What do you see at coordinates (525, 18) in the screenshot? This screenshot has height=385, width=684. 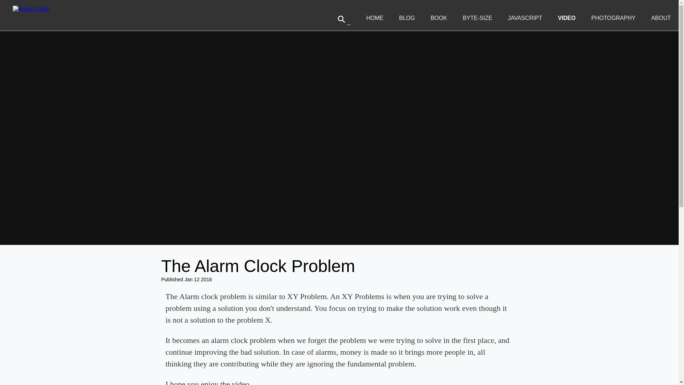 I see `JAVASCRIPT` at bounding box center [525, 18].